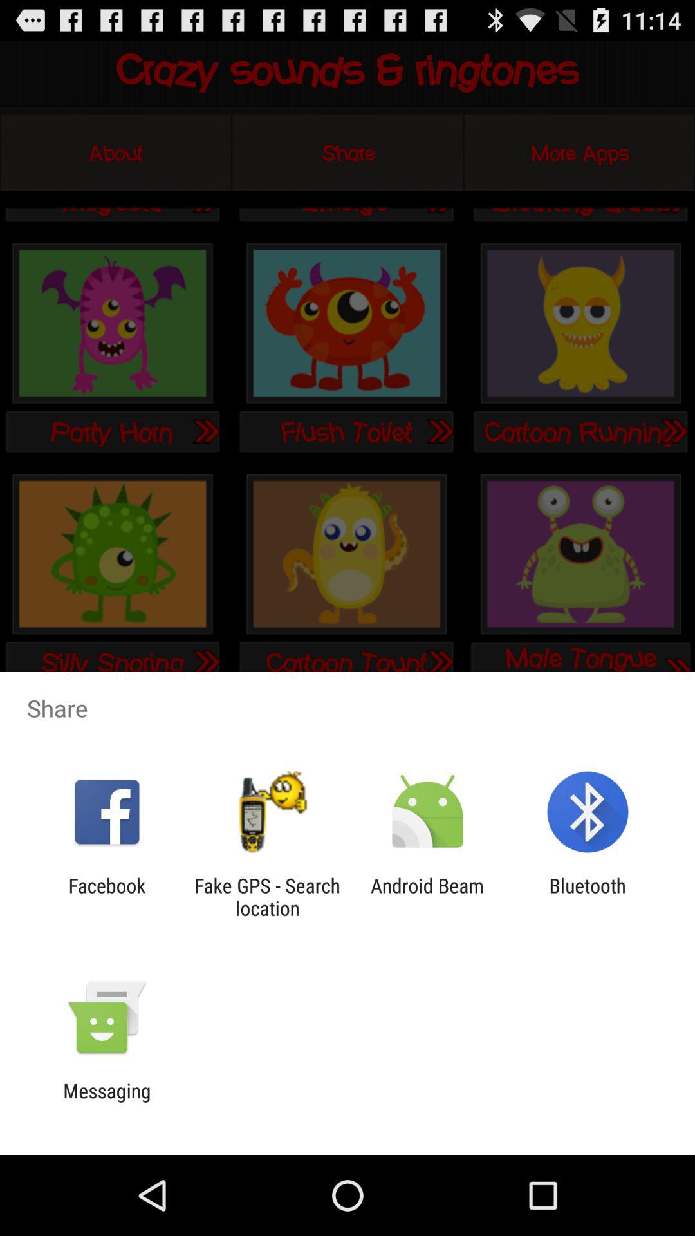 The width and height of the screenshot is (695, 1236). Describe the element at coordinates (107, 897) in the screenshot. I see `turn on facebook` at that location.